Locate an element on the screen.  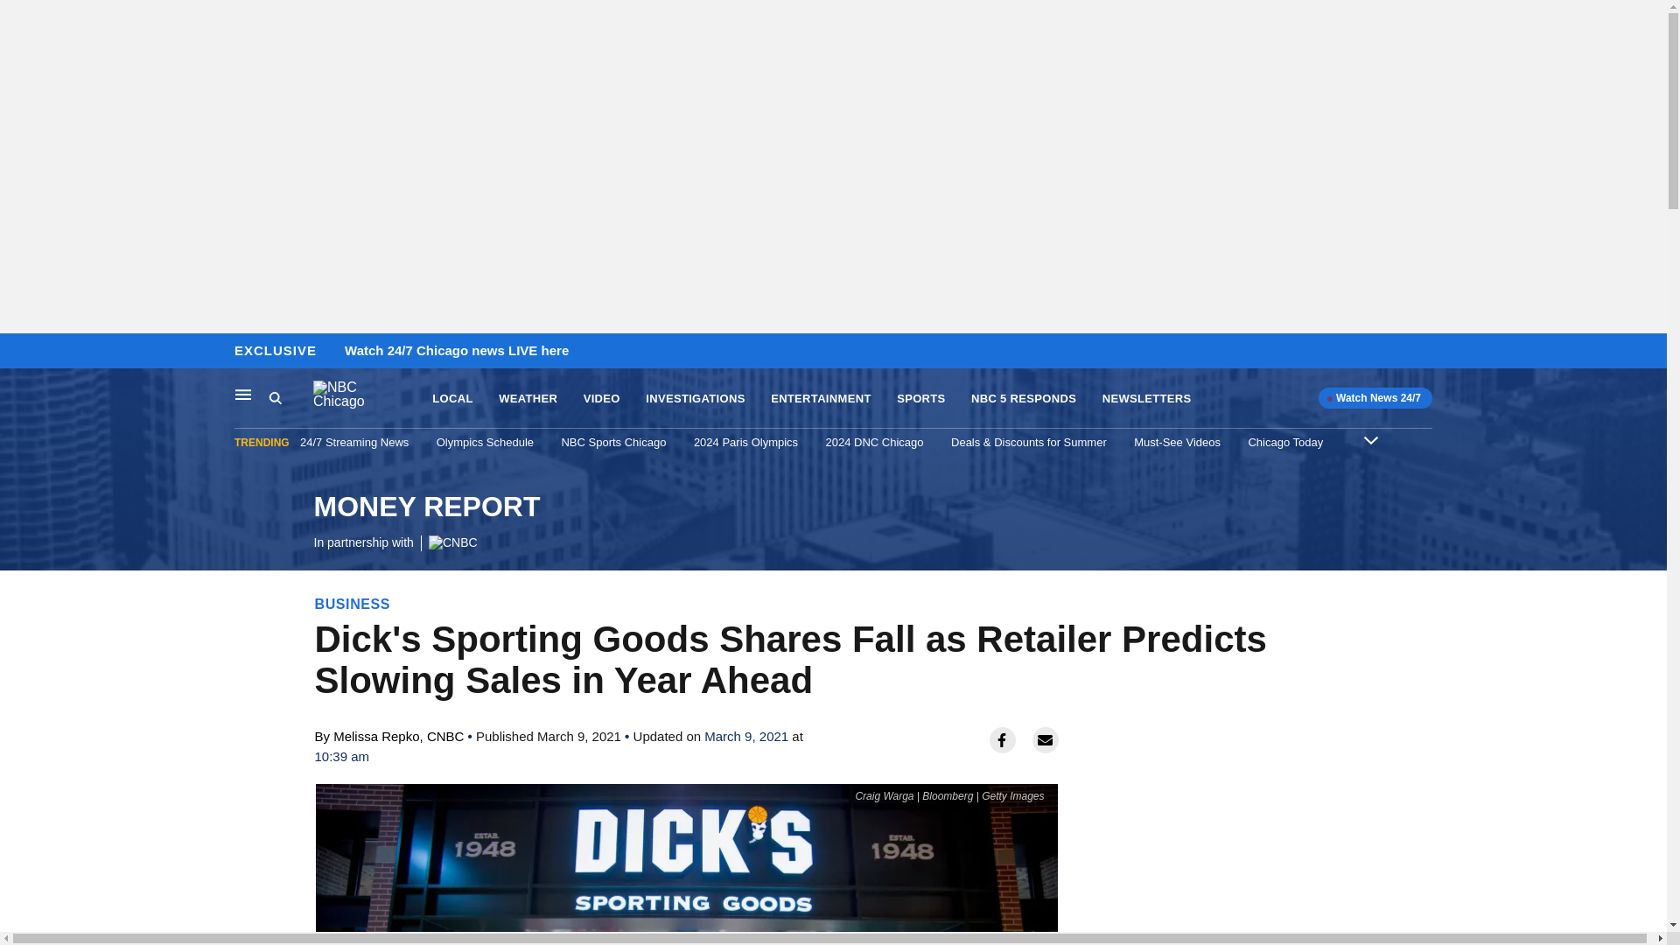
Must-See Videos is located at coordinates (1178, 442).